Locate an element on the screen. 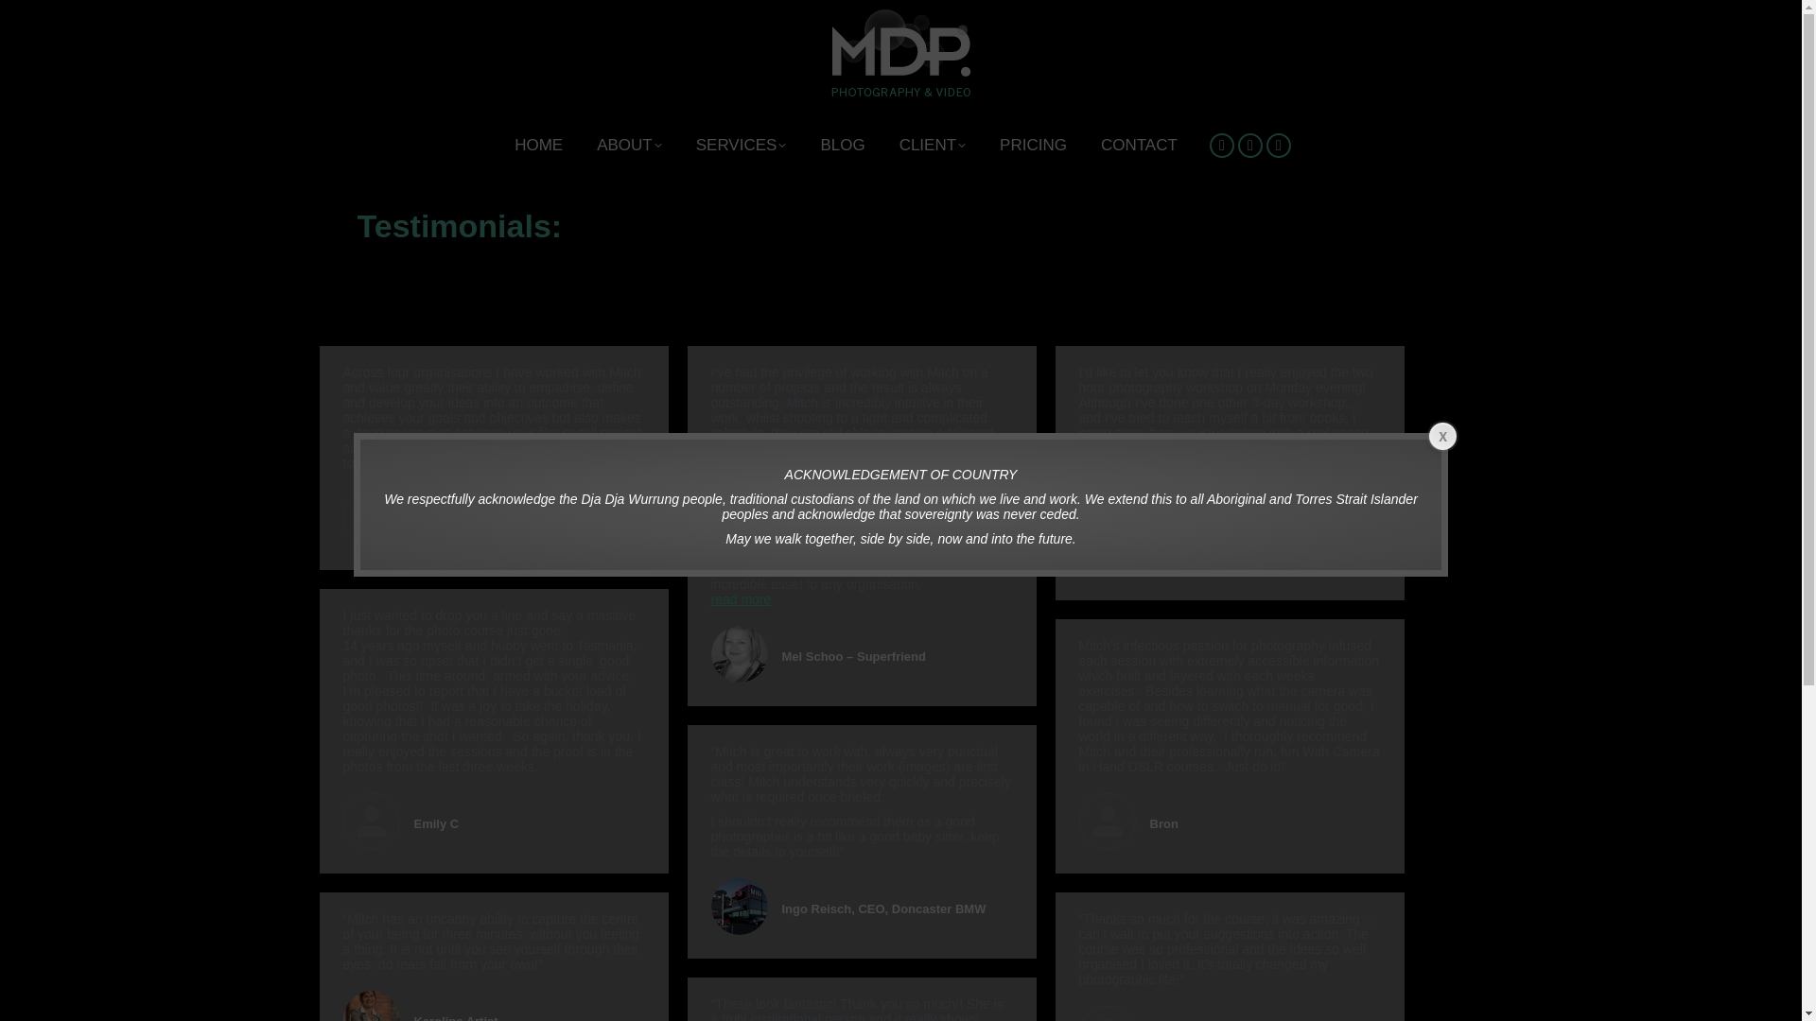  SERVICES is located at coordinates (741, 146).